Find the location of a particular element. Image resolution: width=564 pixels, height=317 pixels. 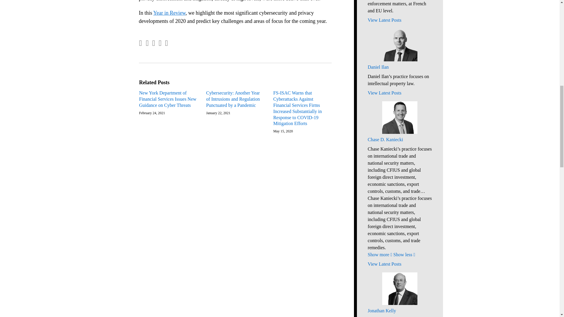

Jonathan Kelly is located at coordinates (399, 311).